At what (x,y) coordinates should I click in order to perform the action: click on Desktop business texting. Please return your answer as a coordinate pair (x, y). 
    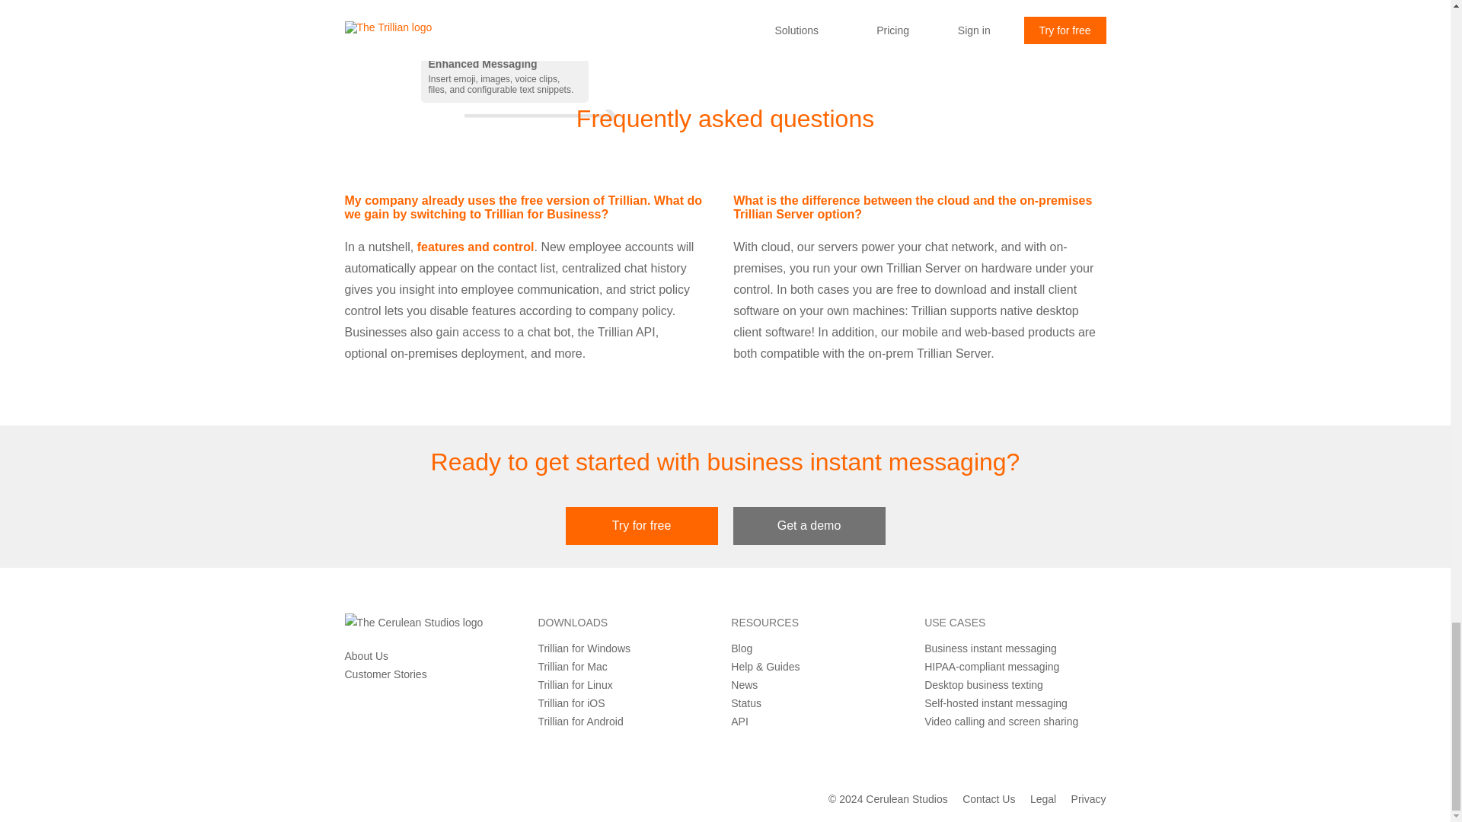
    Looking at the image, I should click on (984, 685).